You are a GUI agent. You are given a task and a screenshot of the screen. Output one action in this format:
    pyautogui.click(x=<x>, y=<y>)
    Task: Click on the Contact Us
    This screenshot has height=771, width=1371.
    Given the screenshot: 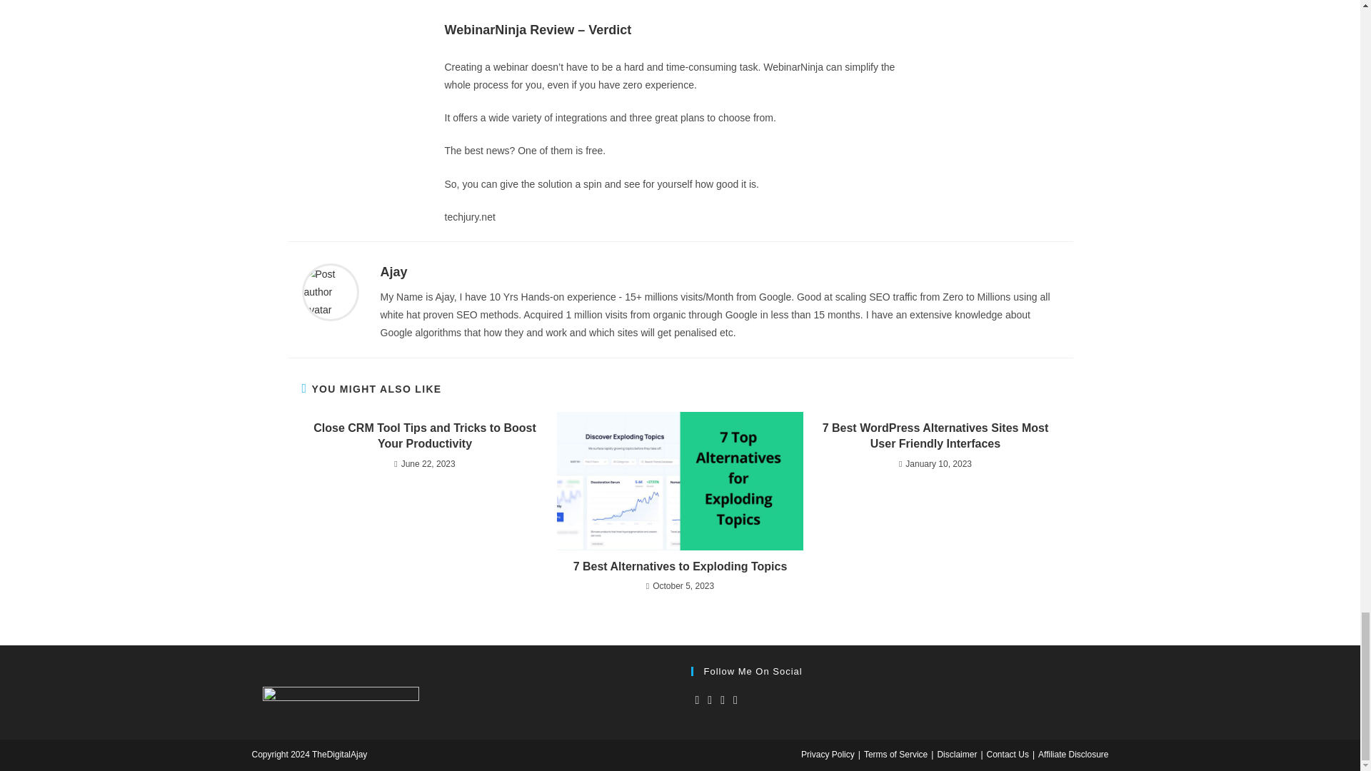 What is the action you would take?
    pyautogui.click(x=1008, y=754)
    